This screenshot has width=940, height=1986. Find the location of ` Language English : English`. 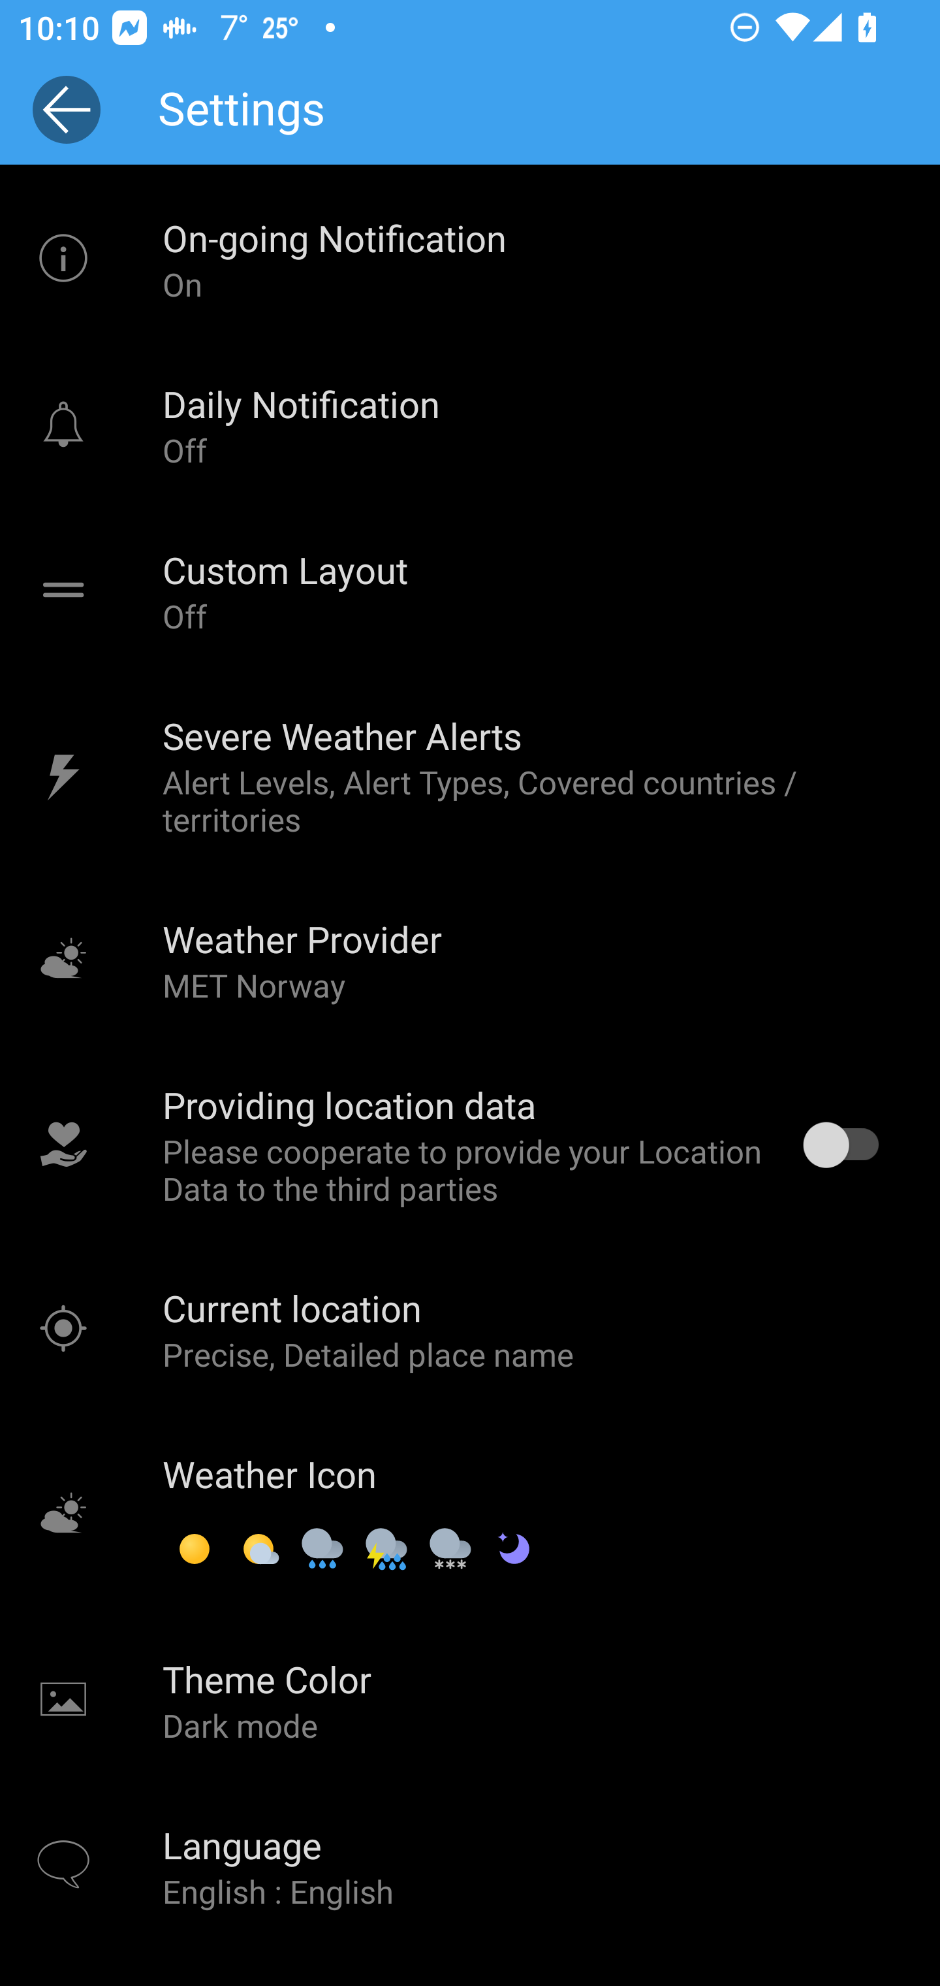

 Language English : English is located at coordinates (470, 1866).